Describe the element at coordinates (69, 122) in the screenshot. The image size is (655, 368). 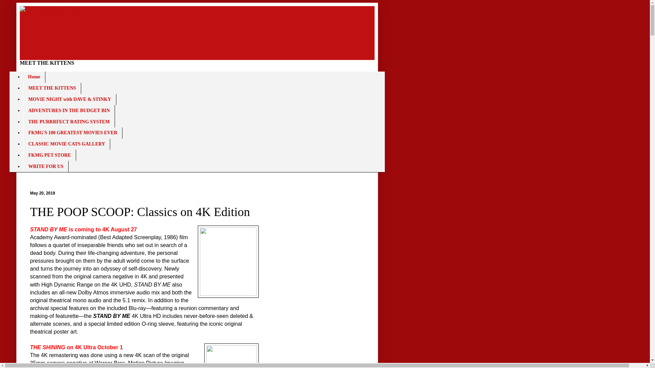
I see `THE PURRRFECT RATING SYSTEM` at that location.